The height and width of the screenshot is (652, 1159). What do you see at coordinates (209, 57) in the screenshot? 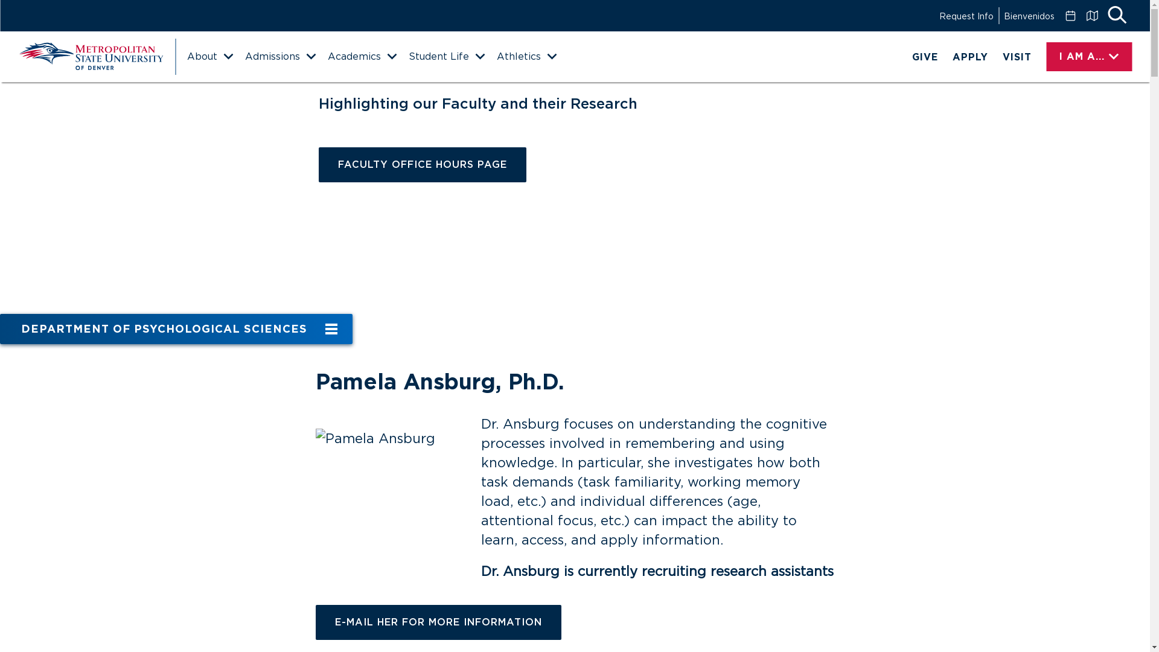
I see `About` at bounding box center [209, 57].